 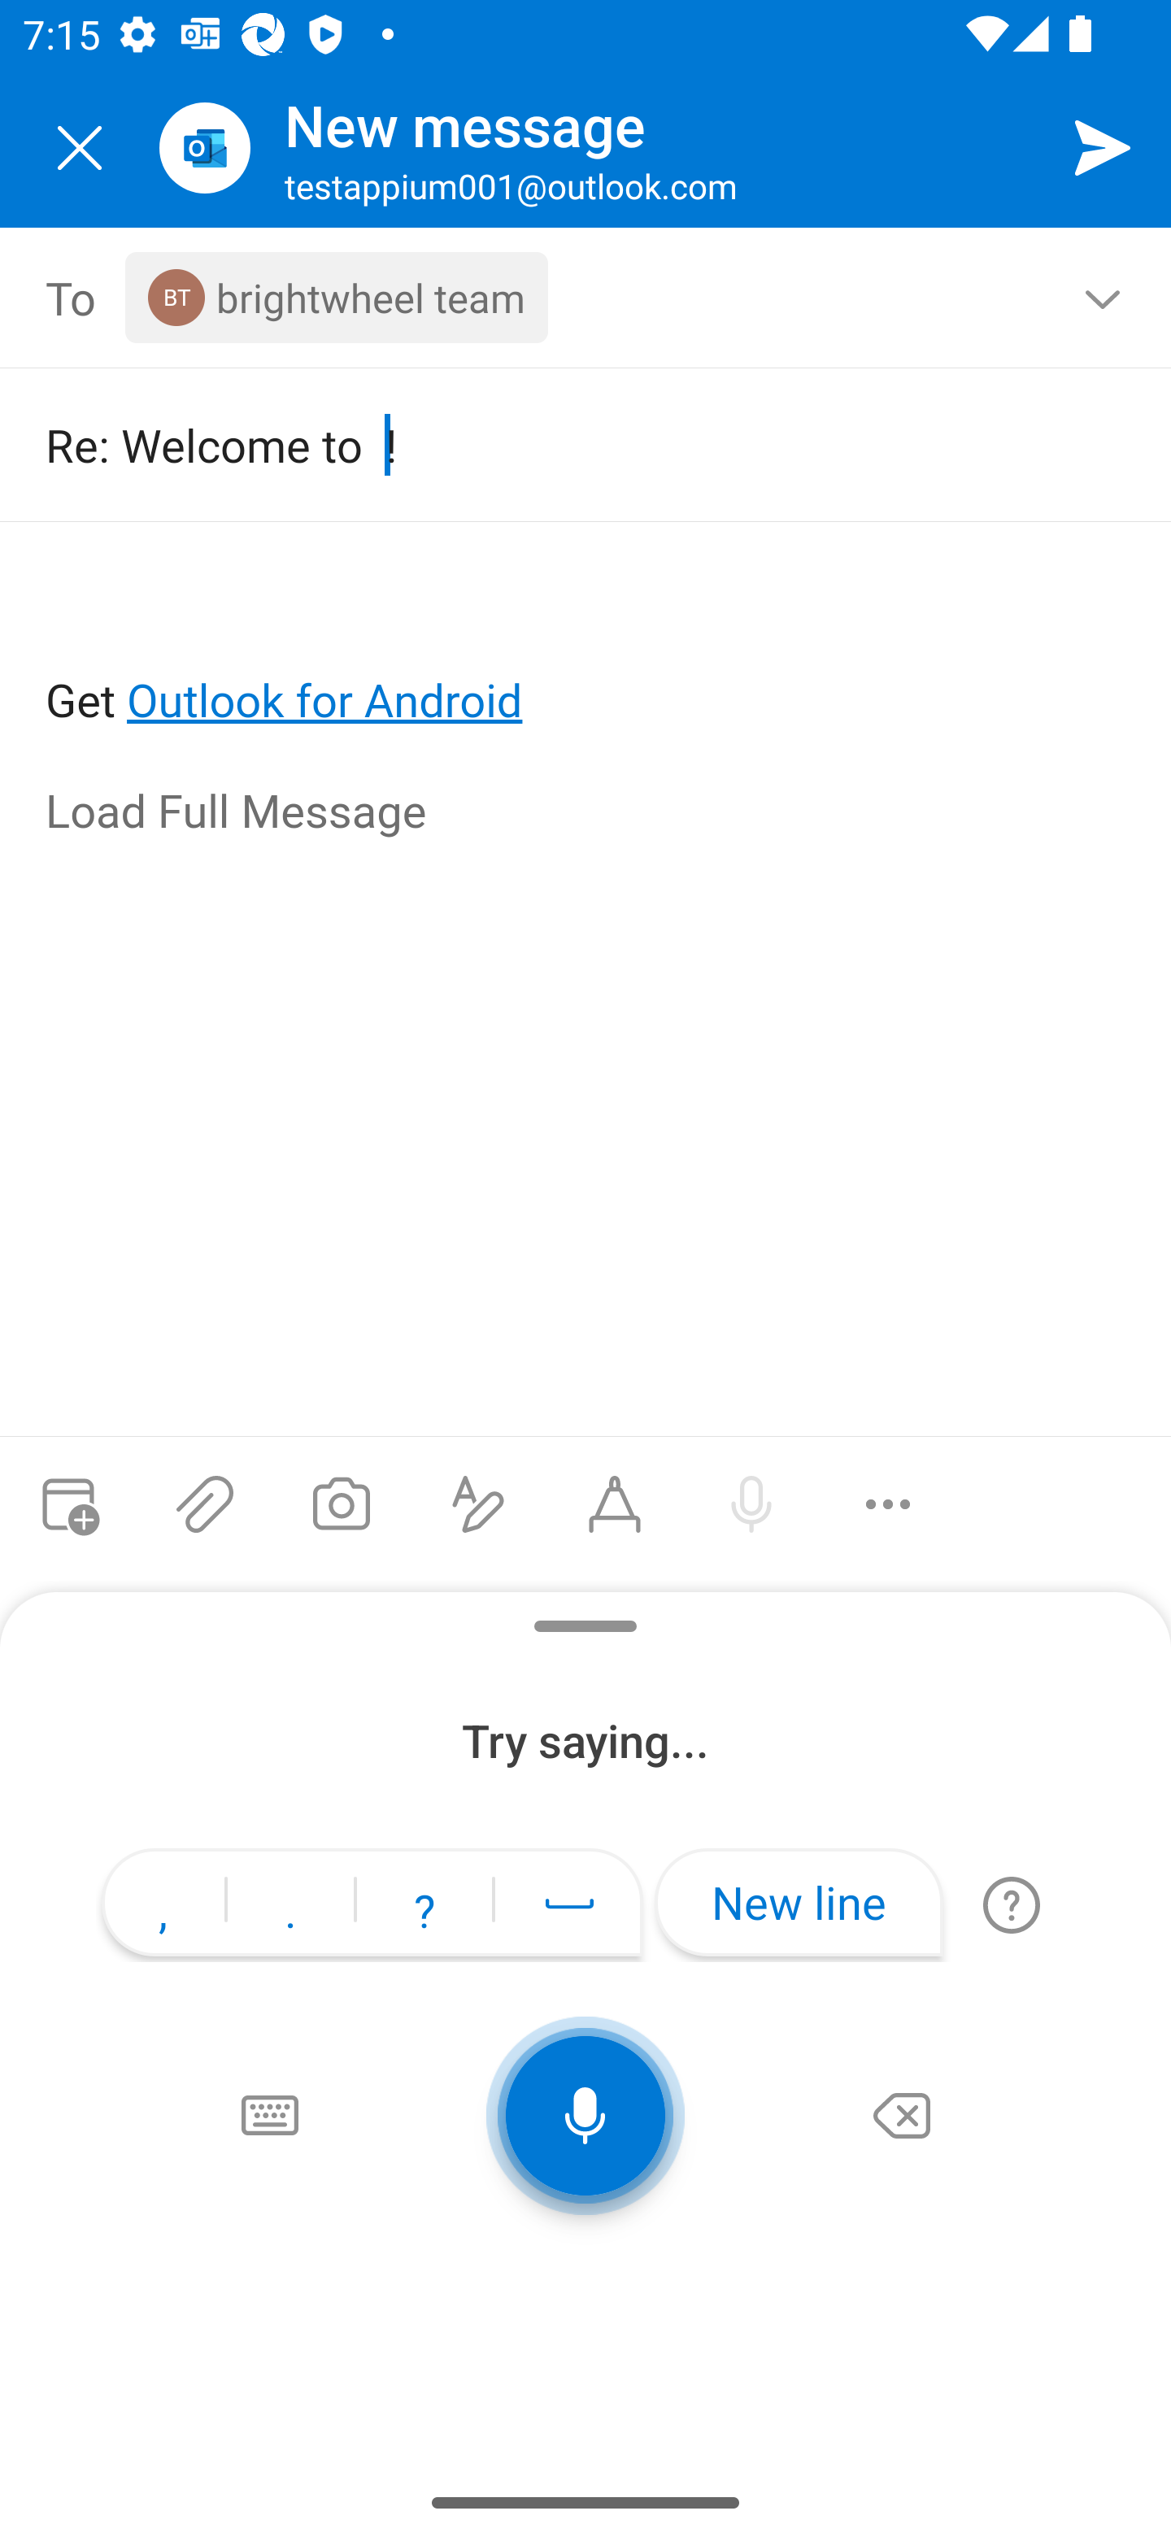 I want to click on ? Question mark button, so click(x=424, y=1906).